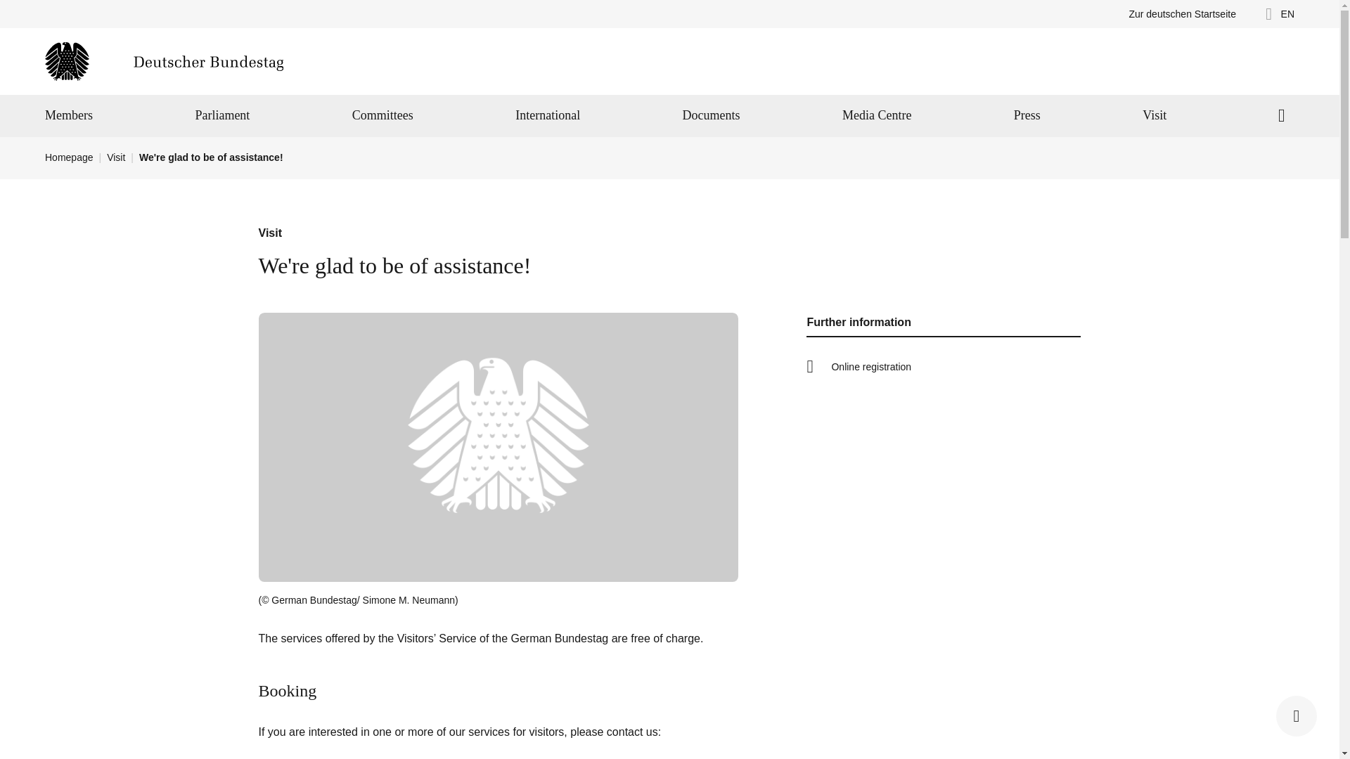 The height and width of the screenshot is (759, 1350). What do you see at coordinates (222, 116) in the screenshot?
I see `Parliament` at bounding box center [222, 116].